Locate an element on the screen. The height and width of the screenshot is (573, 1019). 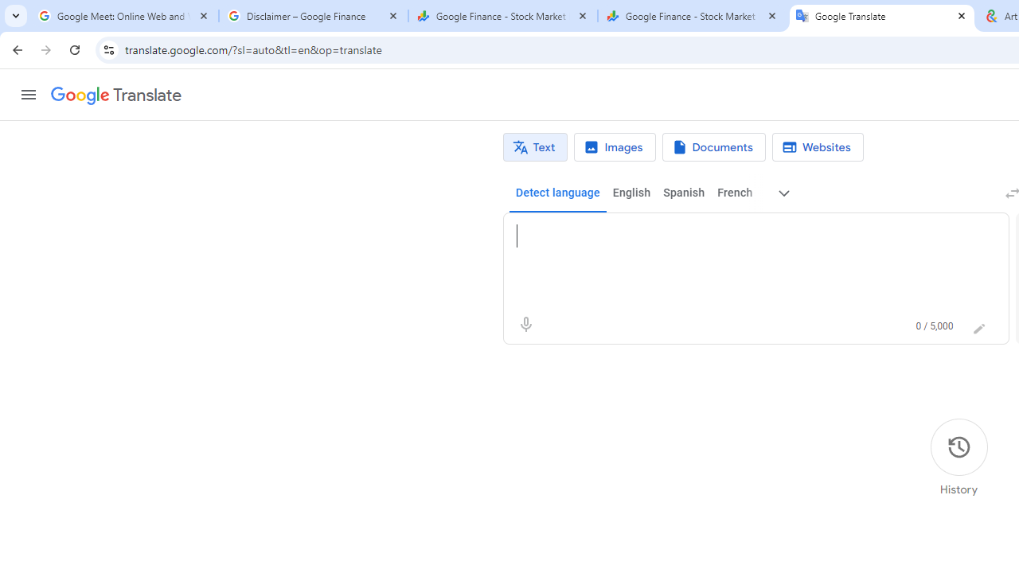
Document translation is located at coordinates (713, 147).